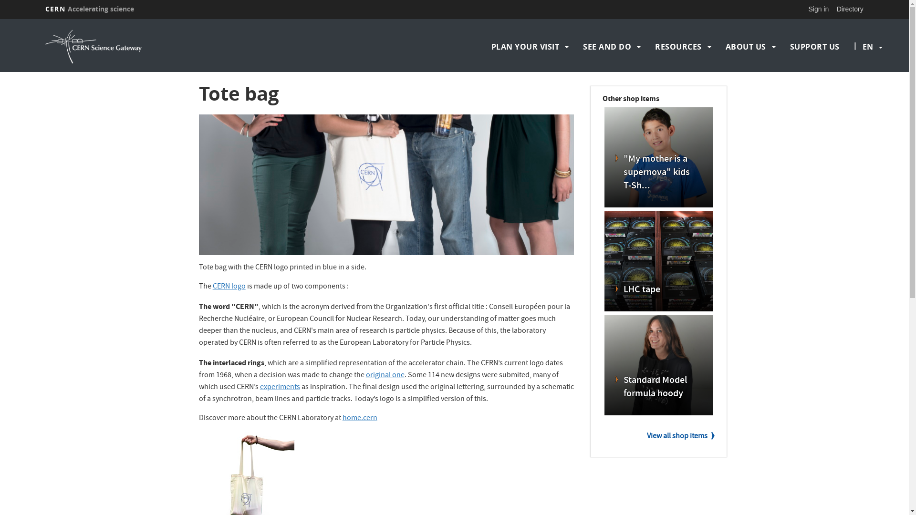 This screenshot has height=515, width=916. What do you see at coordinates (868, 47) in the screenshot?
I see `|
EN` at bounding box center [868, 47].